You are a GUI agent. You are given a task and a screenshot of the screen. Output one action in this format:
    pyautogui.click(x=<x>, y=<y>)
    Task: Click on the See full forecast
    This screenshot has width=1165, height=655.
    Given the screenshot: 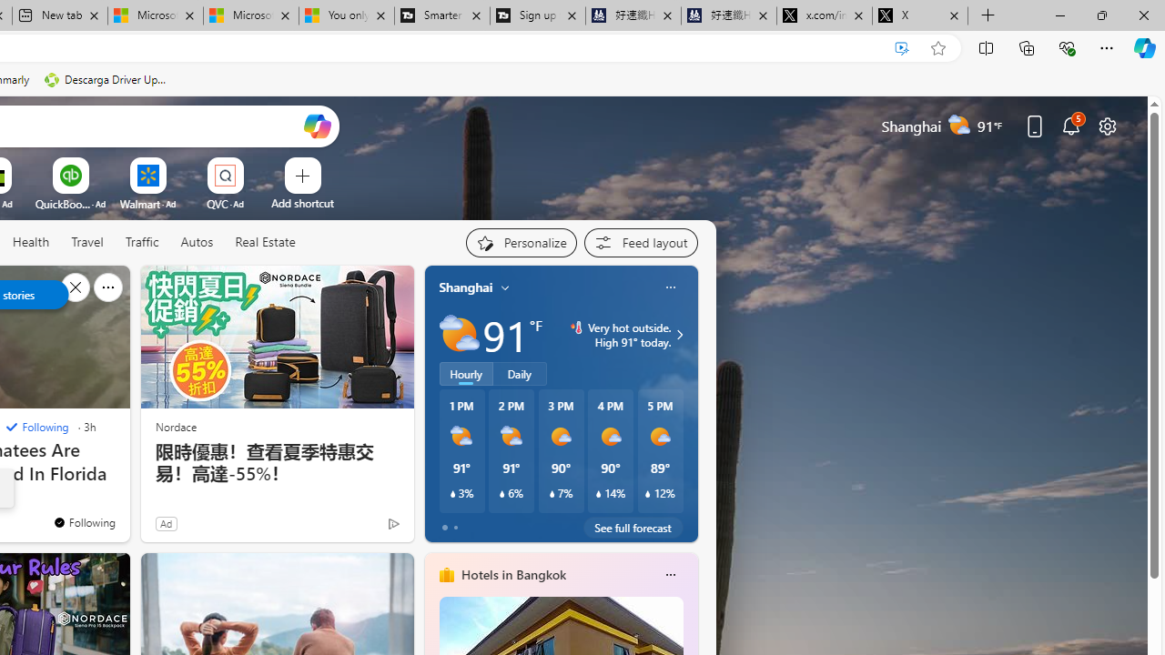 What is the action you would take?
    pyautogui.click(x=633, y=528)
    